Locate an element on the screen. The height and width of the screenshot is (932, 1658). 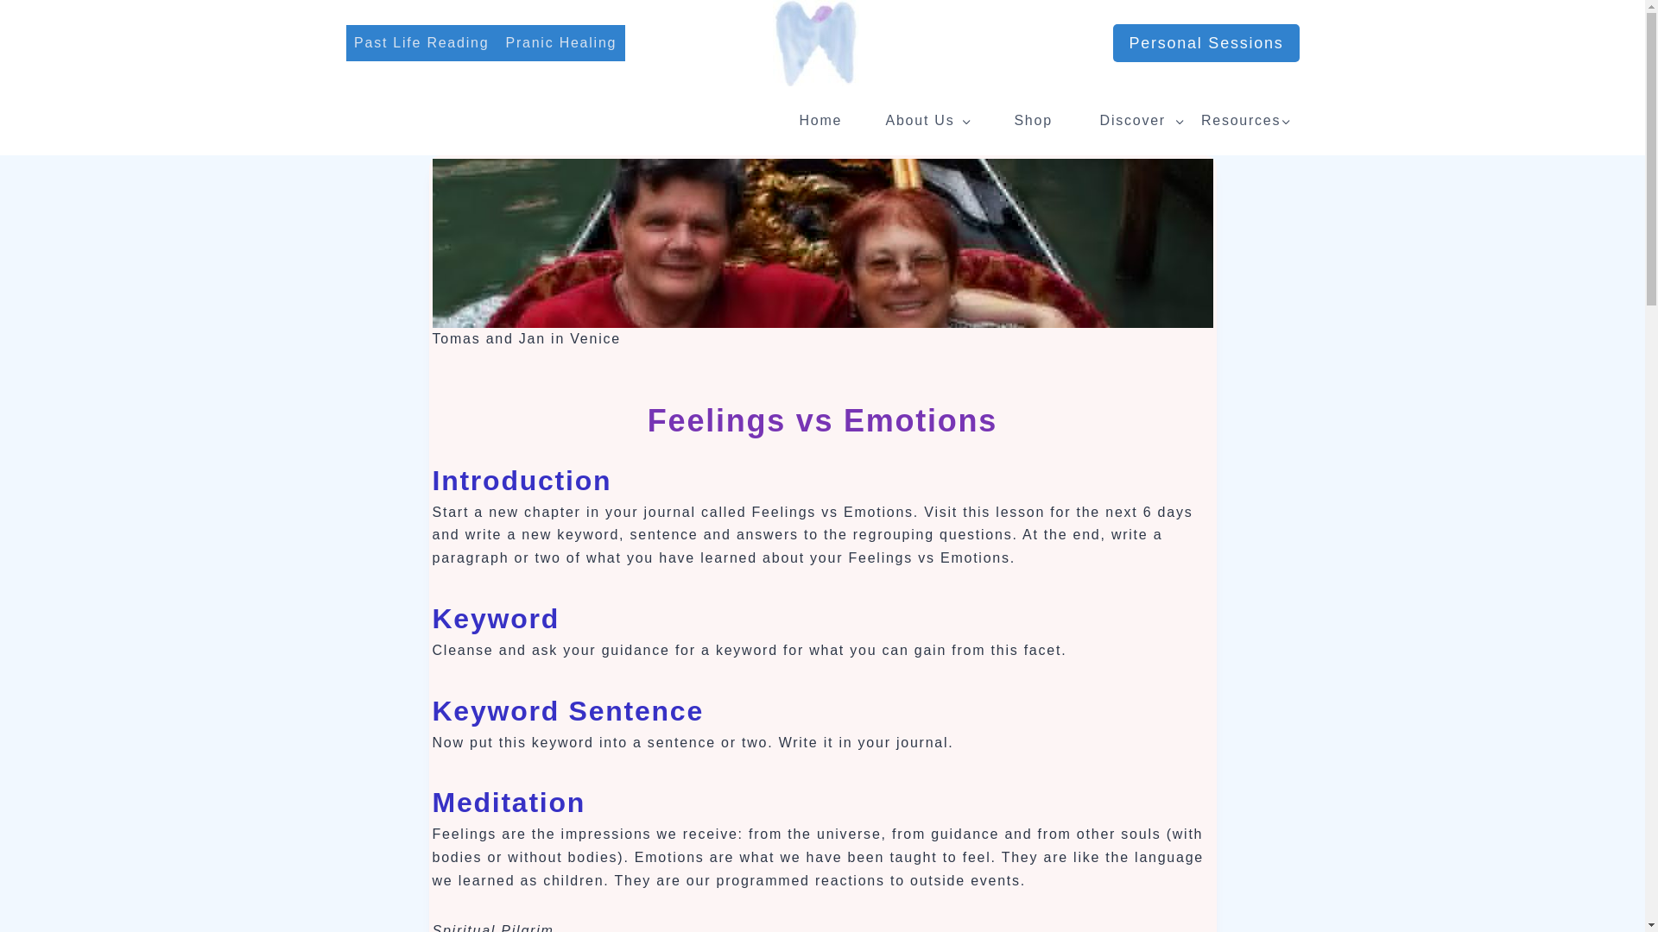
About Us is located at coordinates (926, 121).